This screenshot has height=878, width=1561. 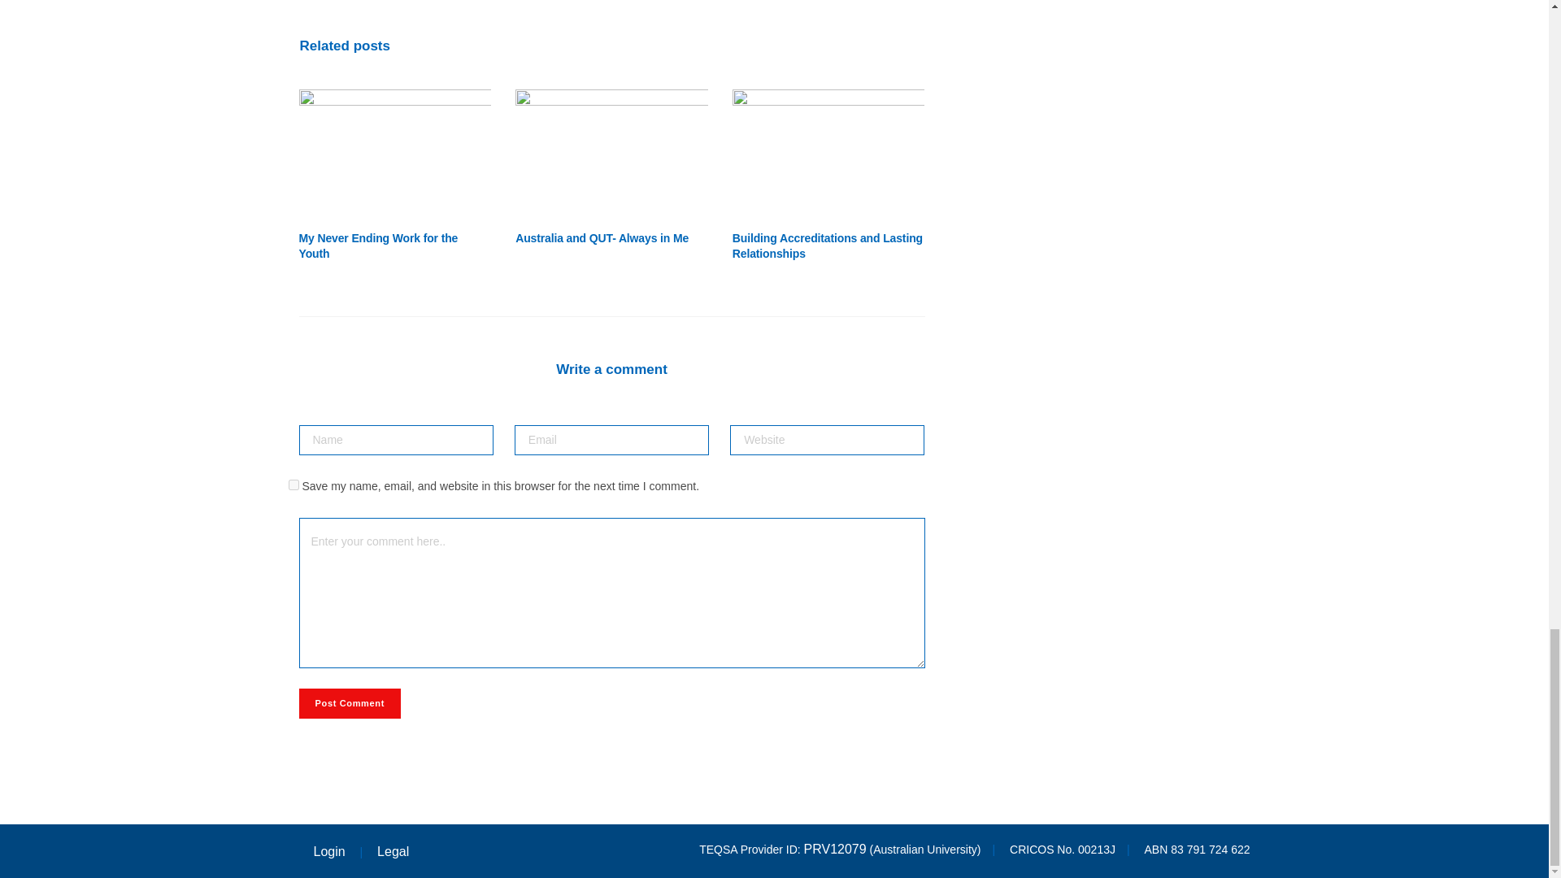 I want to click on My Never Ending Work for the Youth, so click(x=395, y=153).